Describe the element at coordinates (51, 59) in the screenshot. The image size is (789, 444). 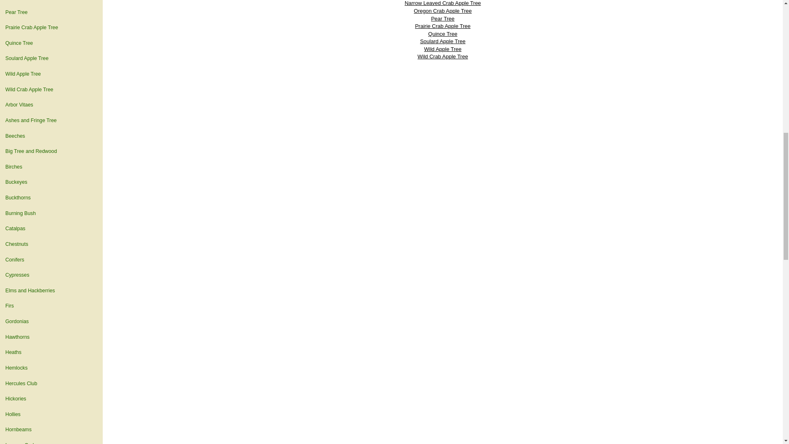
I see `Soulard Apple Tree` at that location.